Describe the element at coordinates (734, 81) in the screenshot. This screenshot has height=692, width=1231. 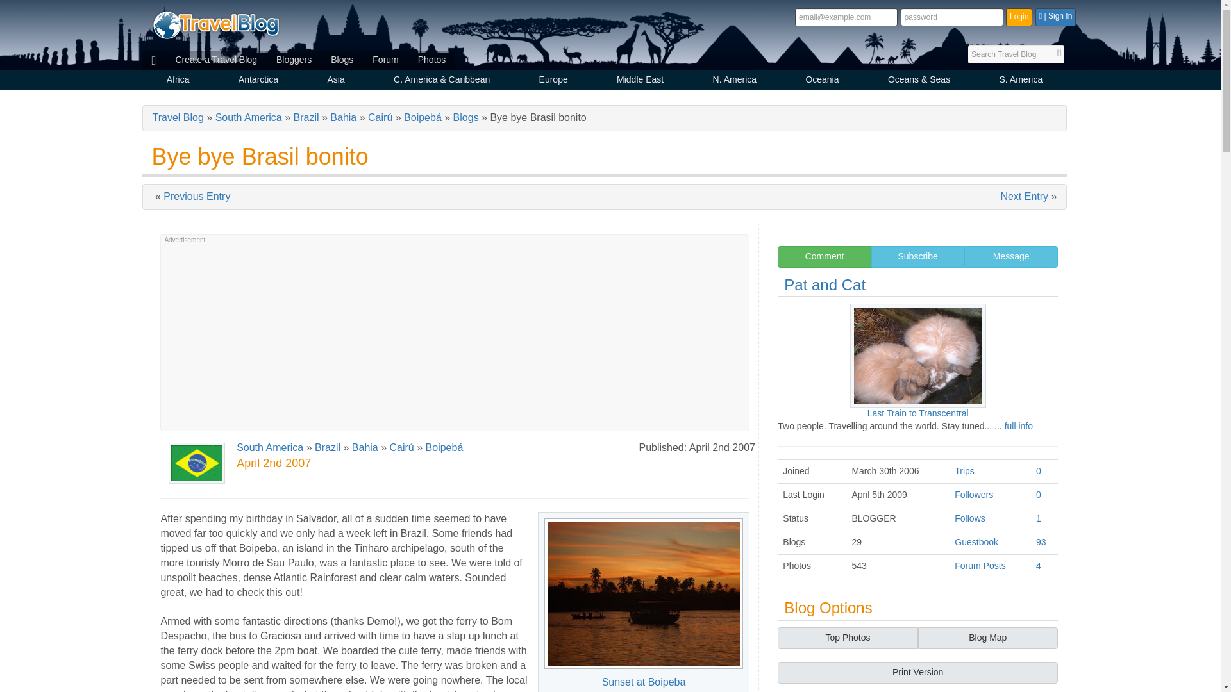
I see `N. America` at that location.